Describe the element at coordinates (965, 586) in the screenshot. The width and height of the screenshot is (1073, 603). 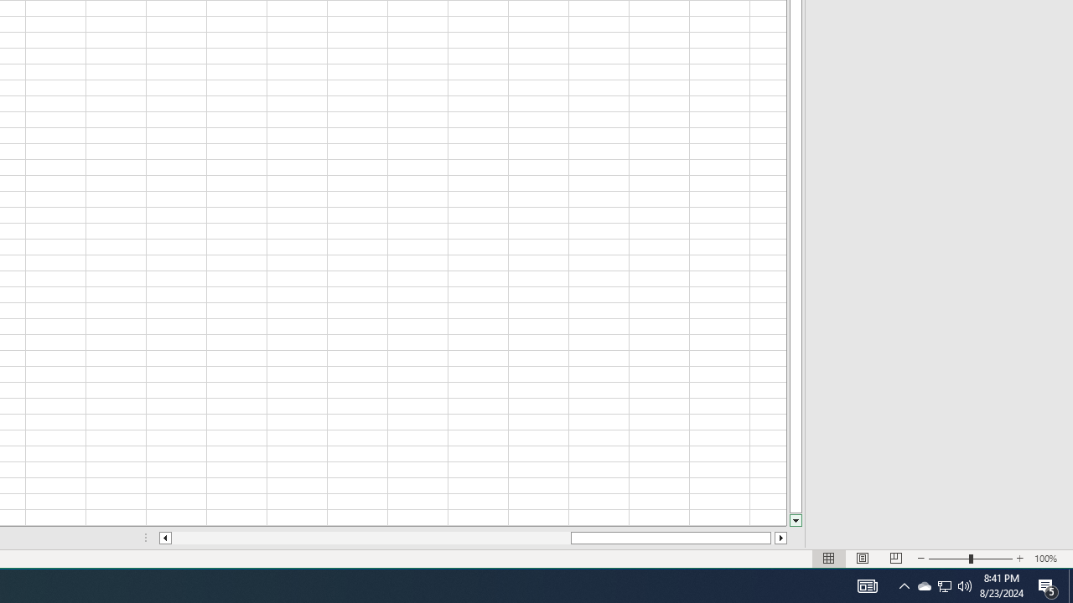
I see `Page left` at that location.